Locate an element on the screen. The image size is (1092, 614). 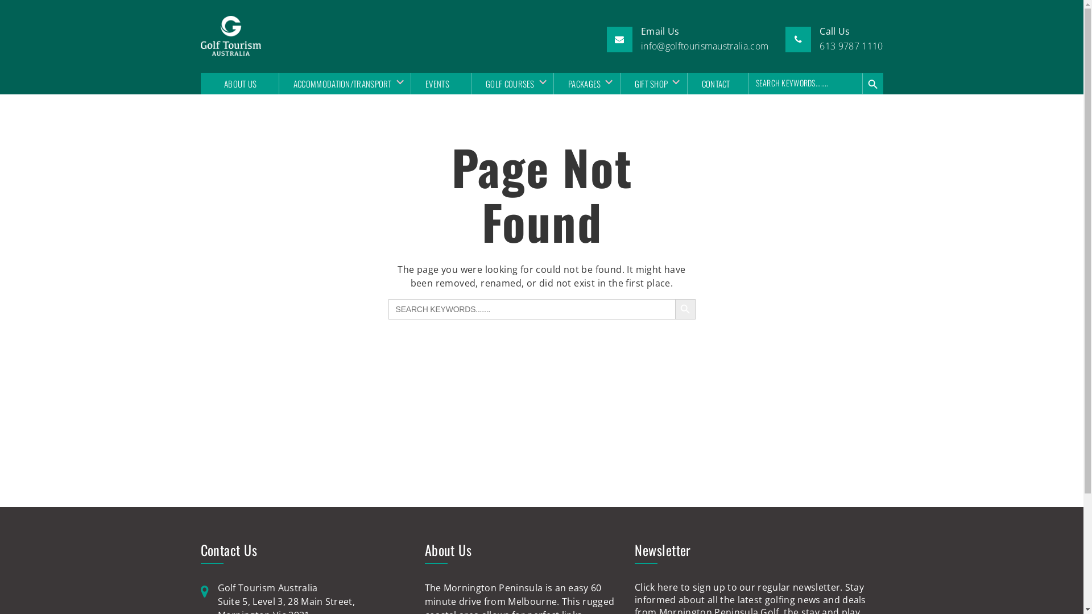
CONTACT is located at coordinates (715, 84).